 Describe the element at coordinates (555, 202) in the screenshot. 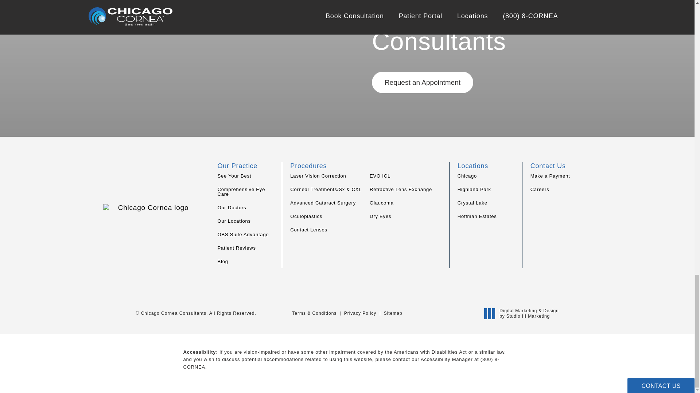

I see `Chicago Cornea Consultants on Twitter` at that location.